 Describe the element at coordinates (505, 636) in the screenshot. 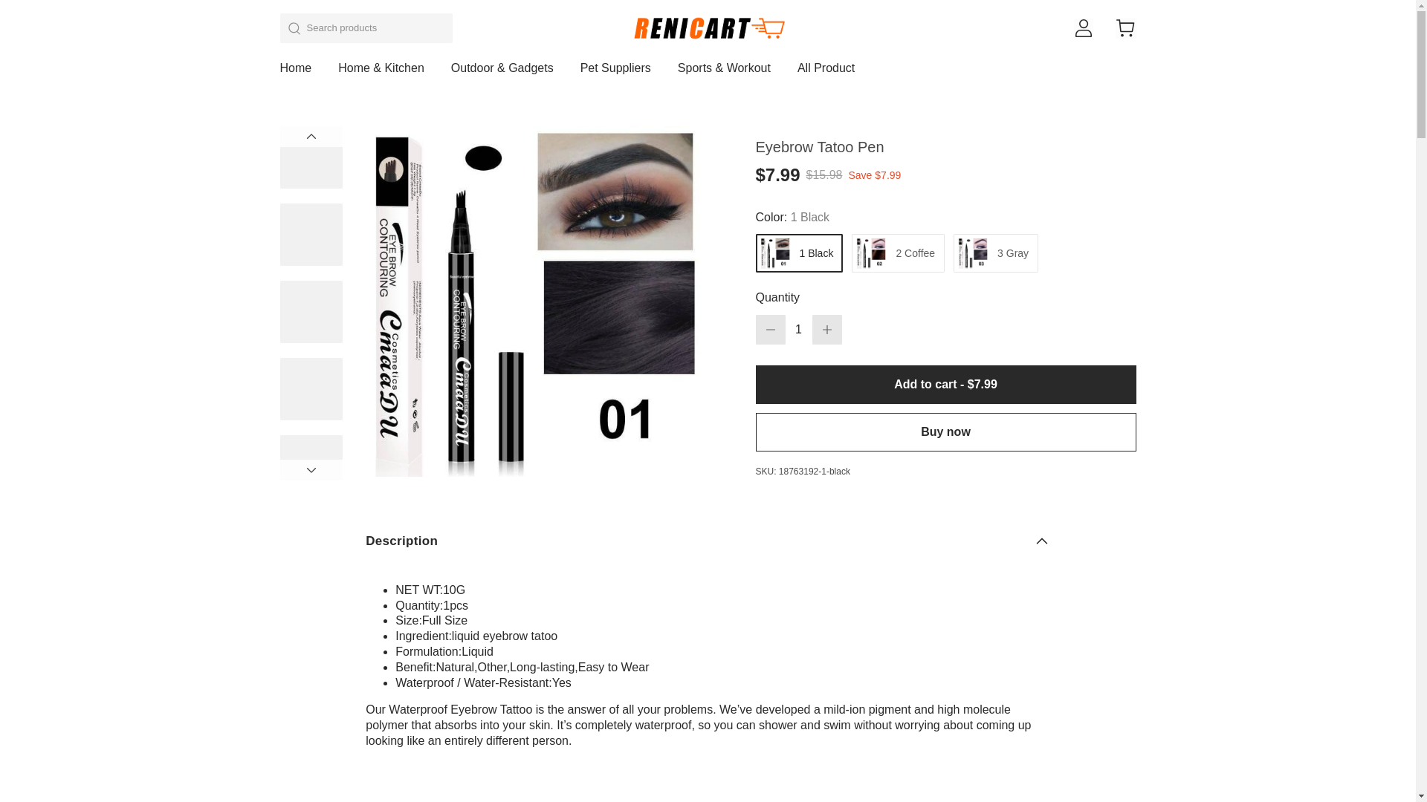

I see `liquid eyebrow tatoo` at that location.